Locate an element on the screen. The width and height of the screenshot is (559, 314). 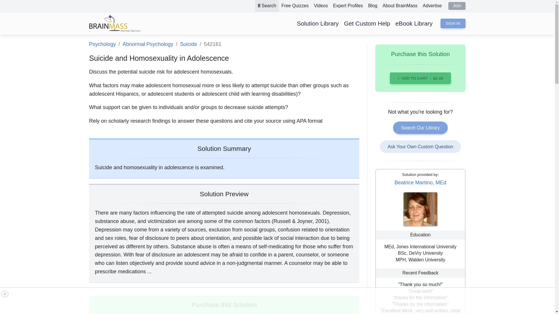
Suicide is located at coordinates (189, 44).